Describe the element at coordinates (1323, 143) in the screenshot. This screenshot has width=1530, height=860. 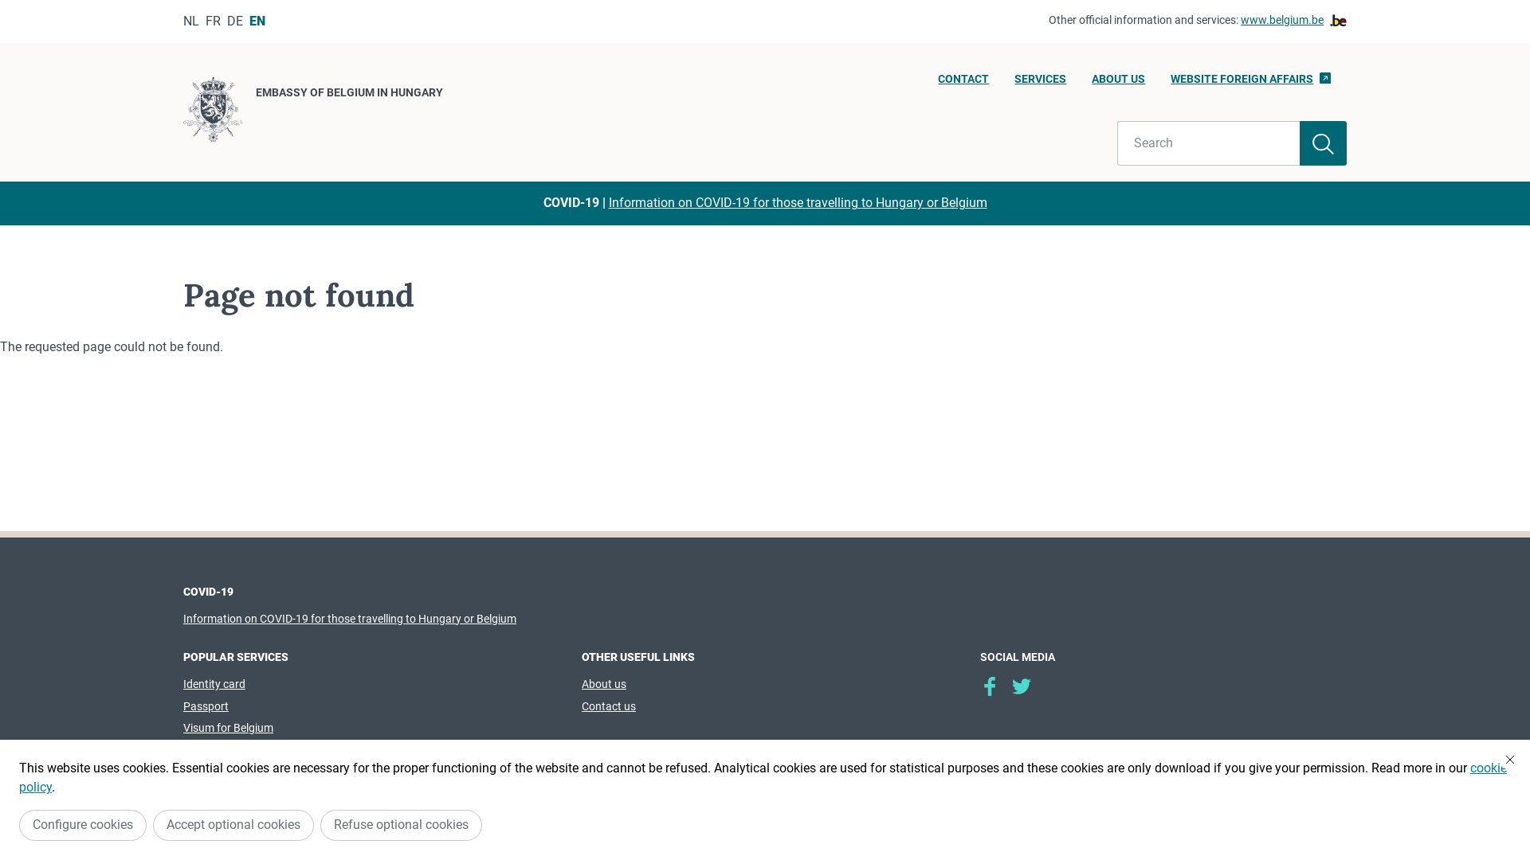
I see `Apply filter` at that location.